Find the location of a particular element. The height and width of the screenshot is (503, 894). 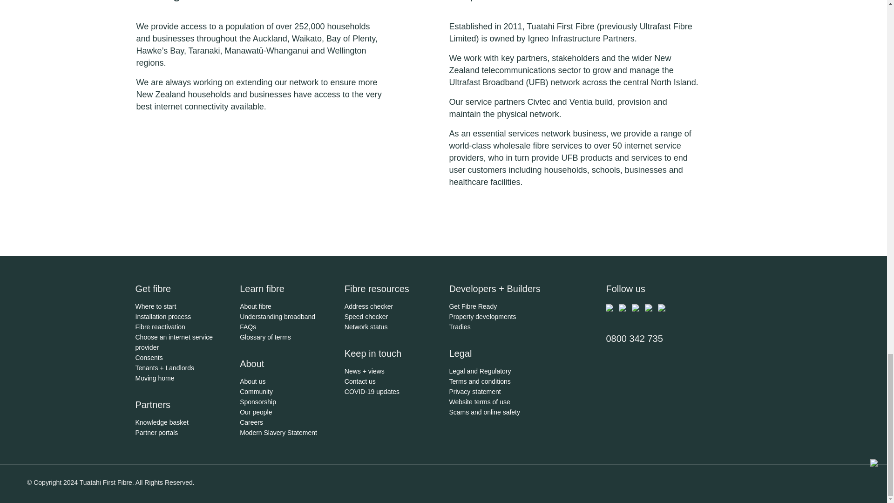

Privacy statement is located at coordinates (474, 391).